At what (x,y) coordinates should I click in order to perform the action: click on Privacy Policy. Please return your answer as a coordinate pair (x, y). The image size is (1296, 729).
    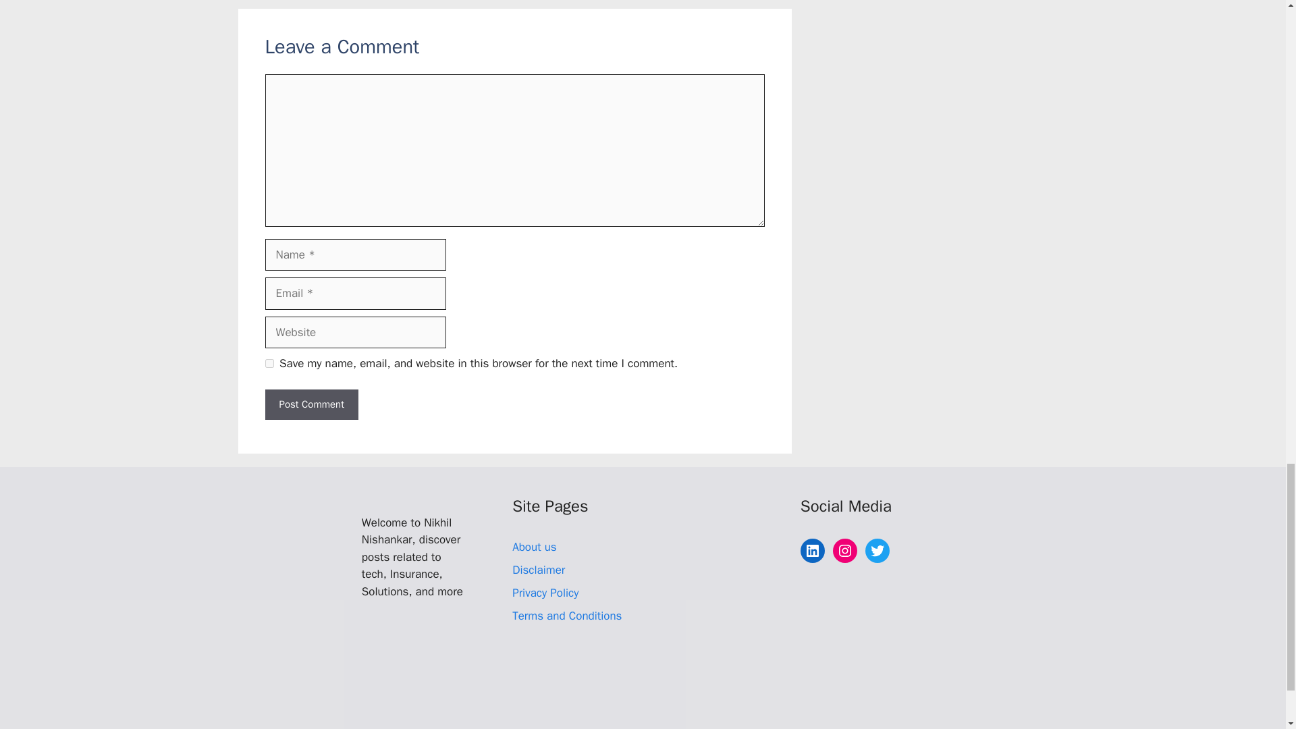
    Looking at the image, I should click on (545, 593).